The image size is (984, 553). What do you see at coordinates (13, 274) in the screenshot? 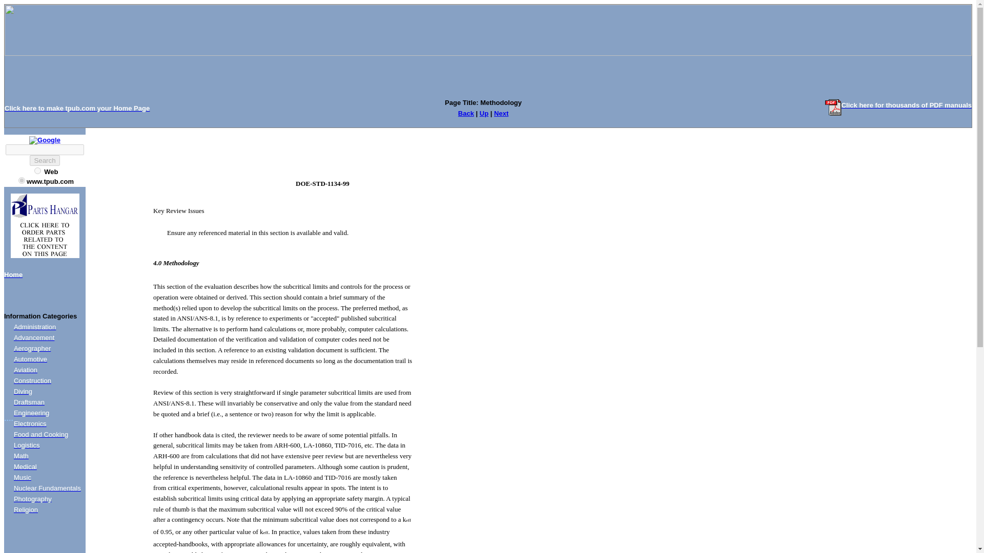
I see `Home` at bounding box center [13, 274].